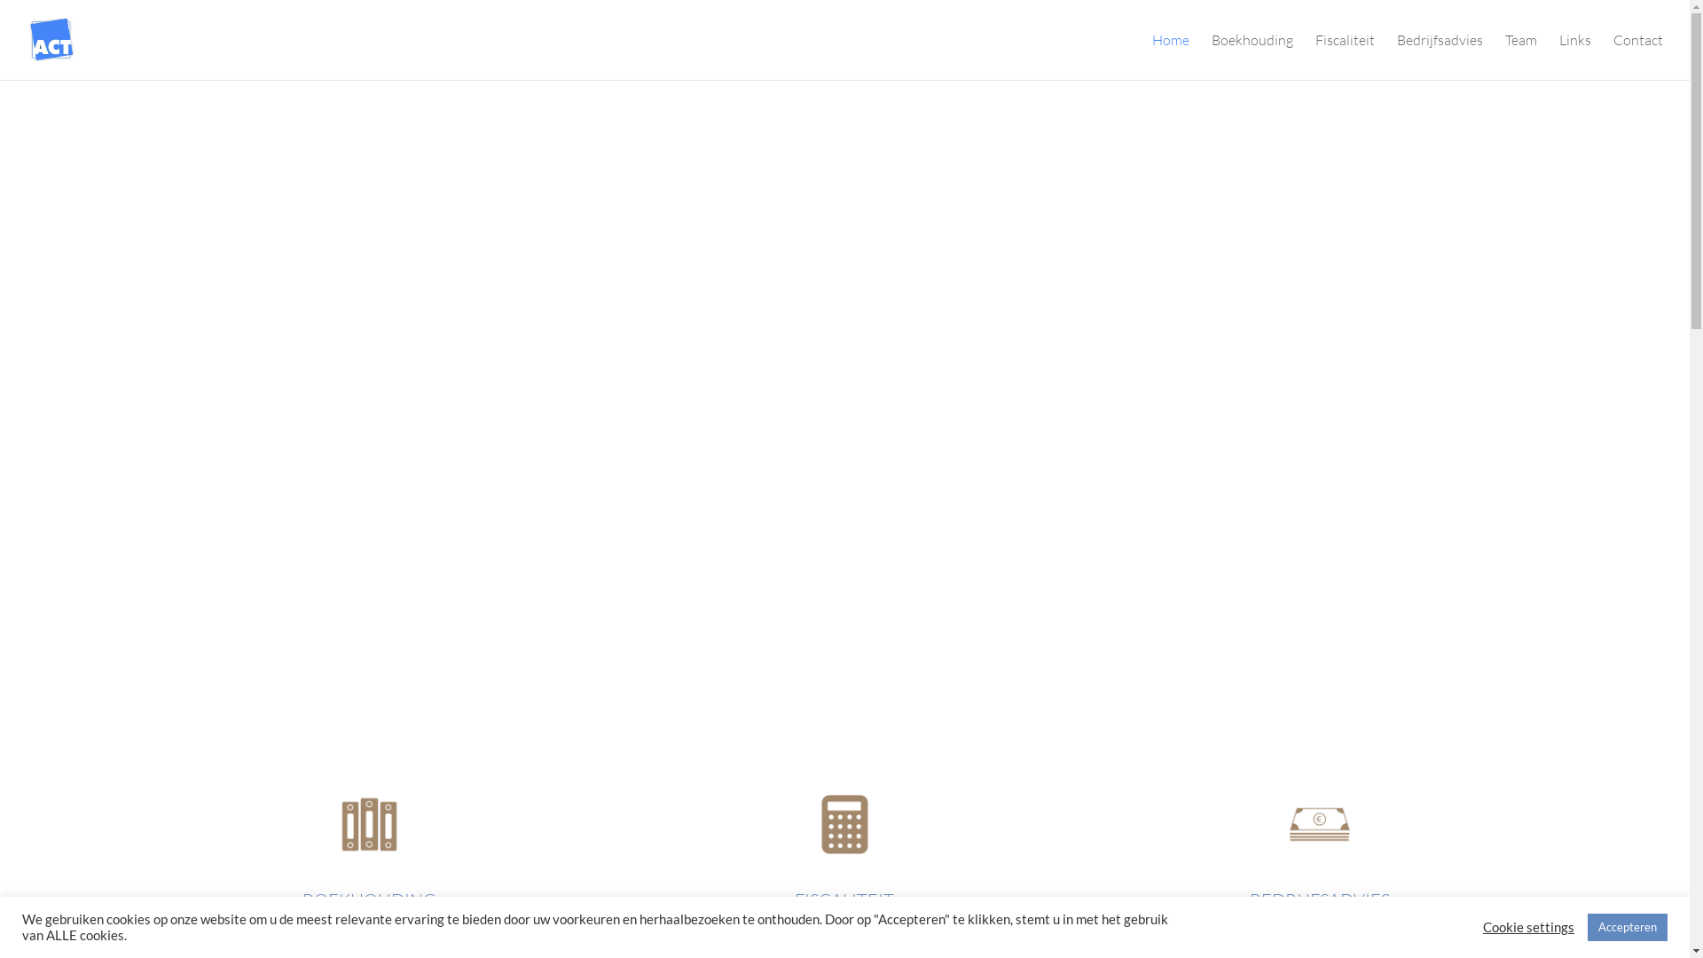 The height and width of the screenshot is (958, 1703). I want to click on icoon-bedrijfsadvies, so click(1320, 825).